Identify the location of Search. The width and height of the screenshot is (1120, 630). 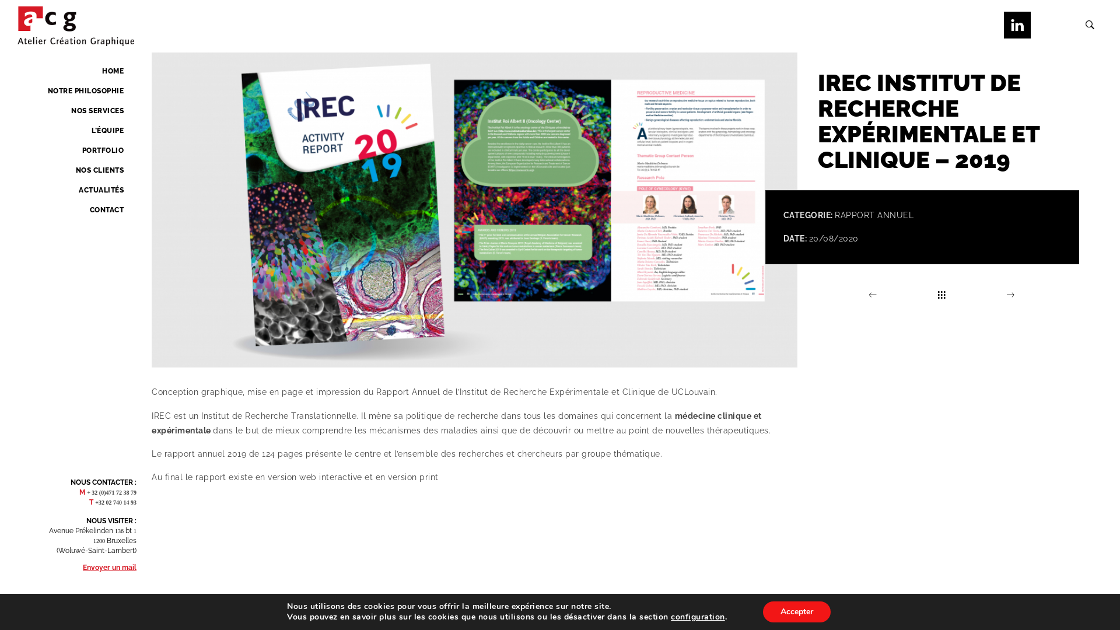
(574, 328).